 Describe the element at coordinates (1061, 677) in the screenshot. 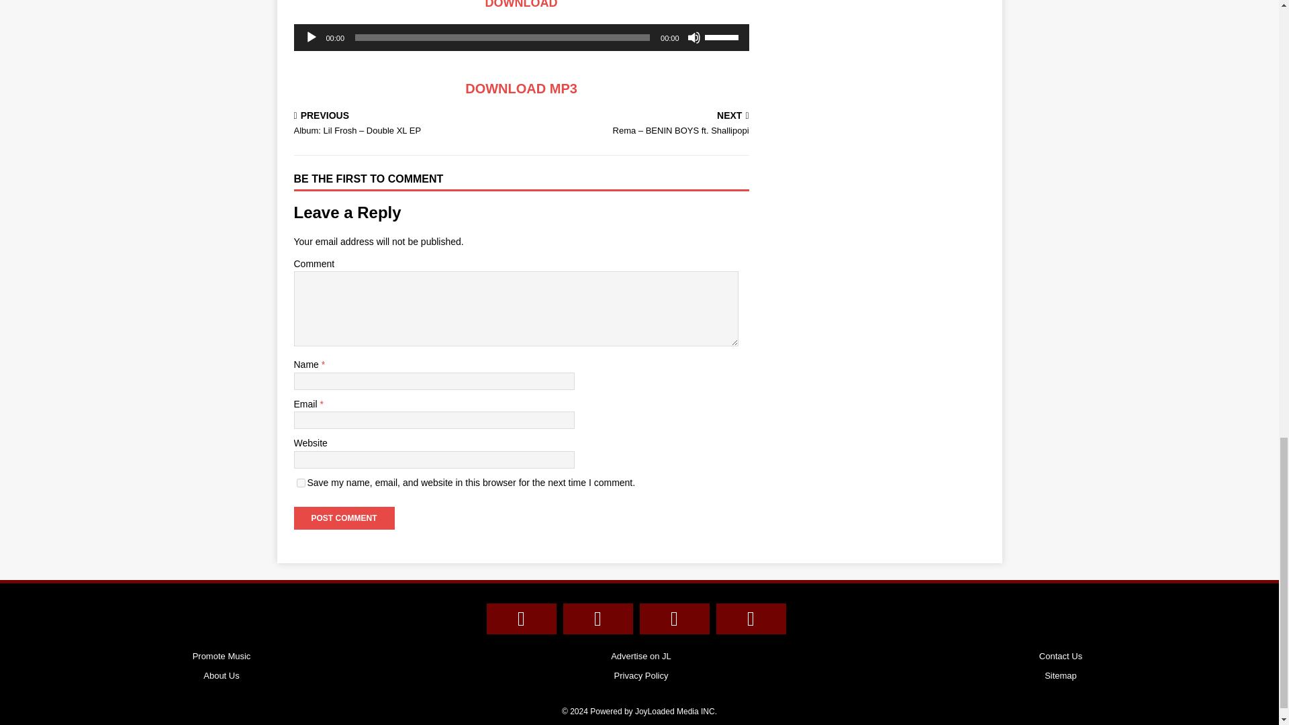

I see `Sitemap` at that location.